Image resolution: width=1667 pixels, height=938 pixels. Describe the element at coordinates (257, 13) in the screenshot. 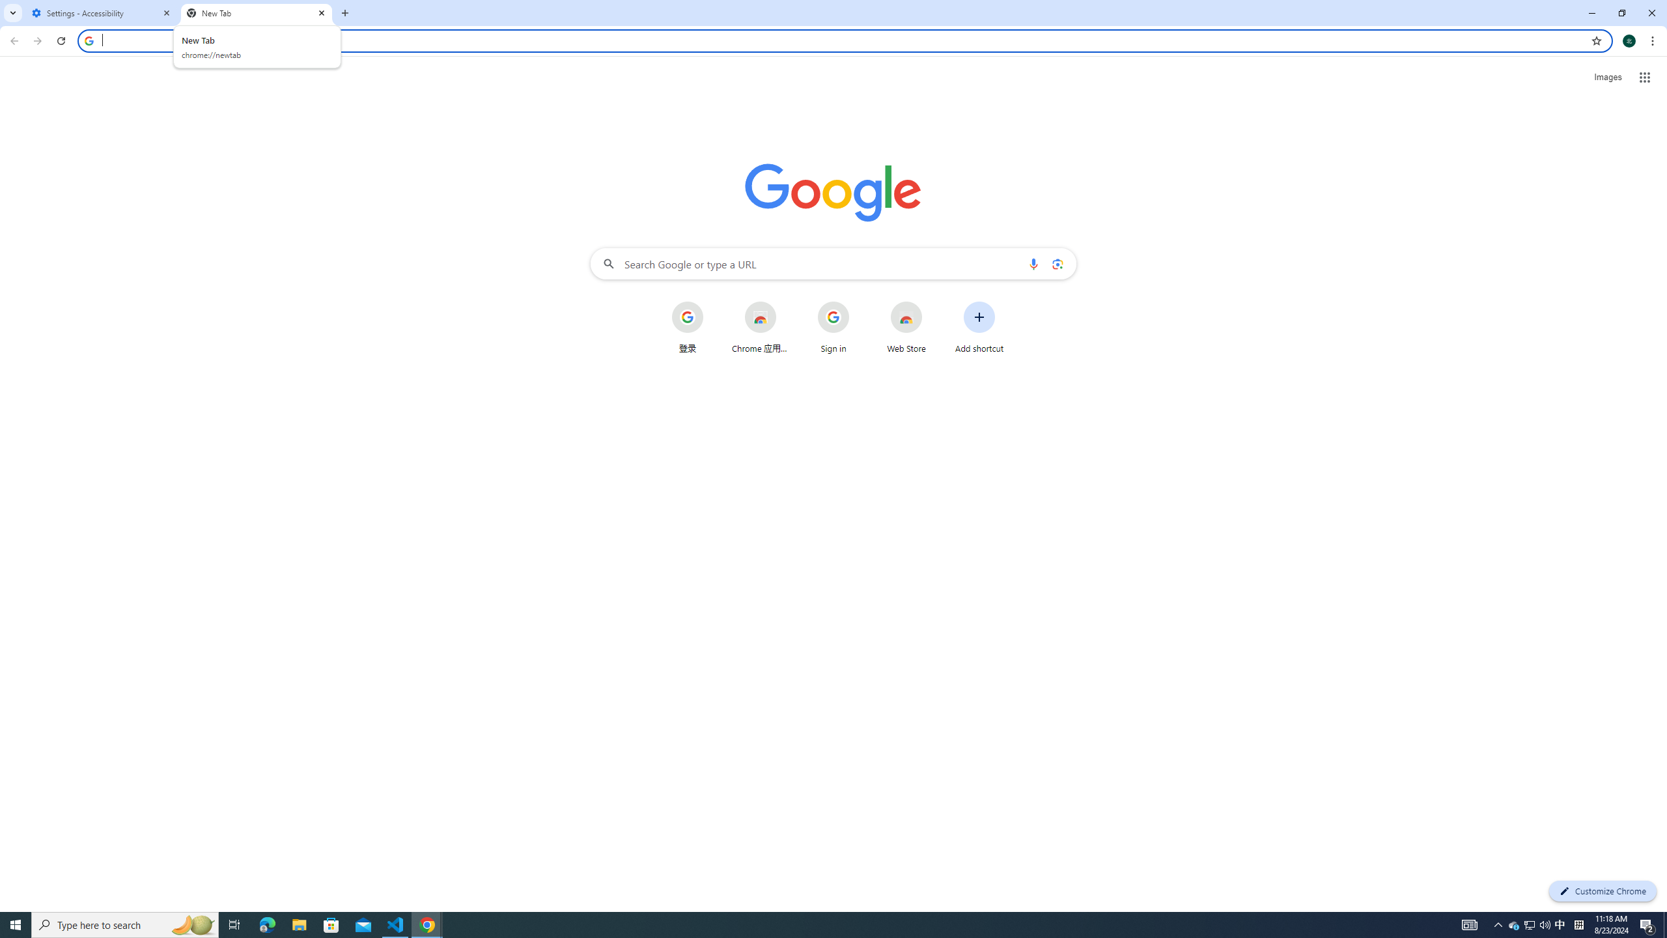

I see `New Tab` at that location.